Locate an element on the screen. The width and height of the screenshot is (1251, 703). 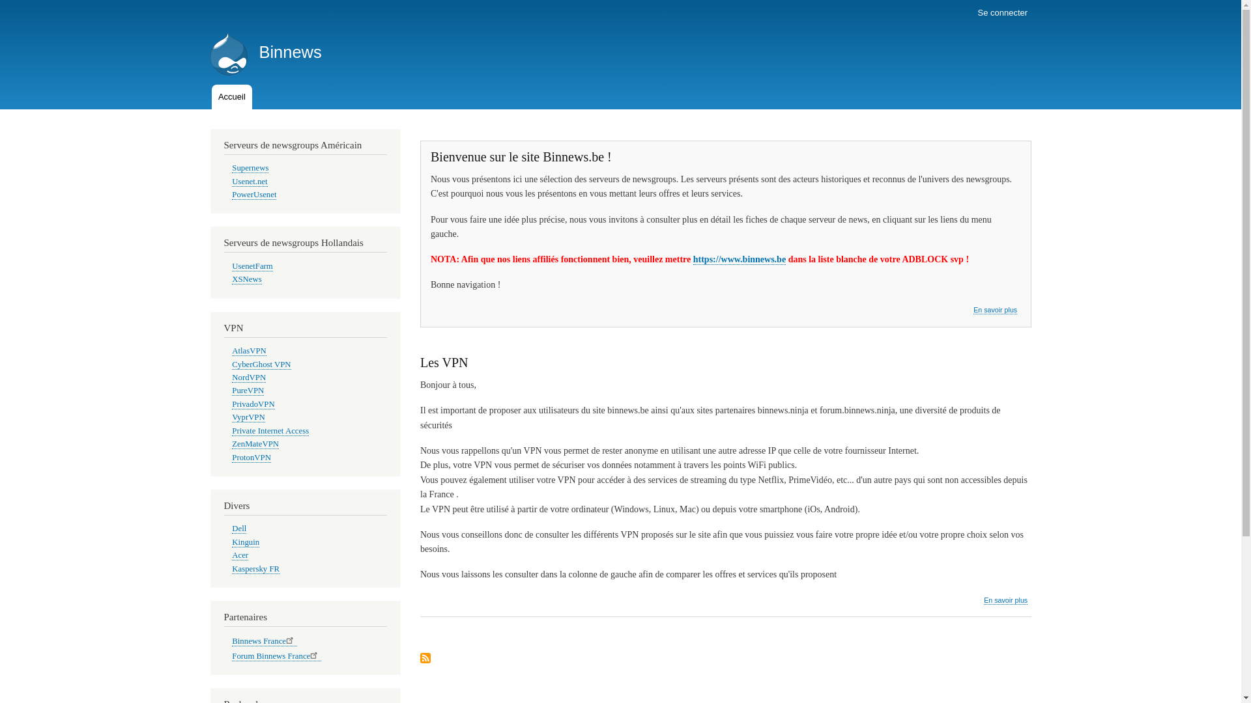
Acer is located at coordinates (240, 556).